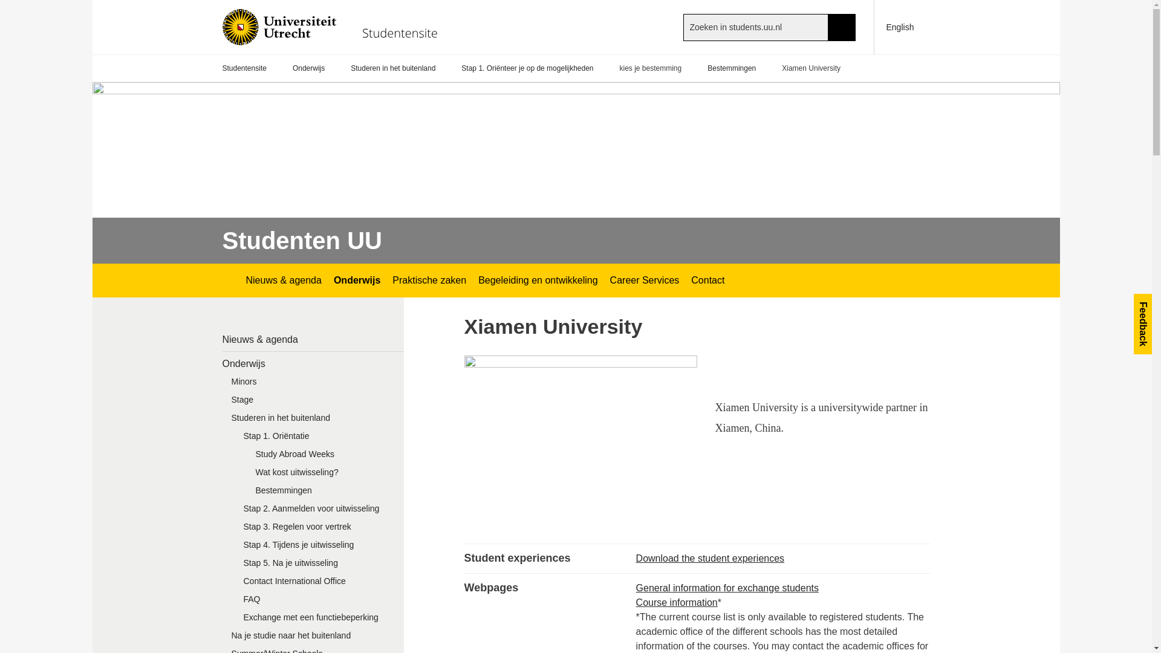 The image size is (1161, 653). Describe the element at coordinates (319, 602) in the screenshot. I see `Studeren in het buitenland FAQ` at that location.